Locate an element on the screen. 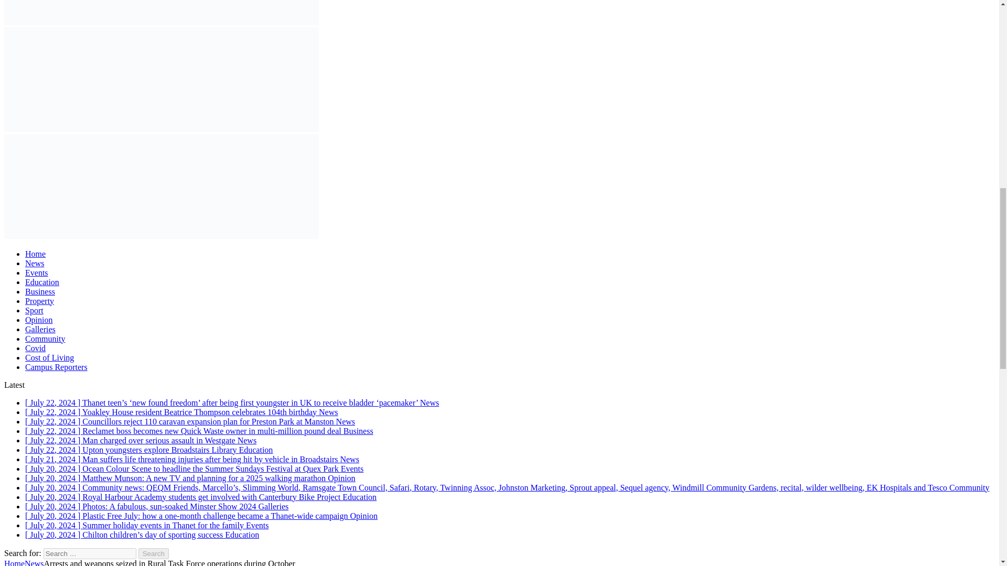  Search is located at coordinates (154, 553).